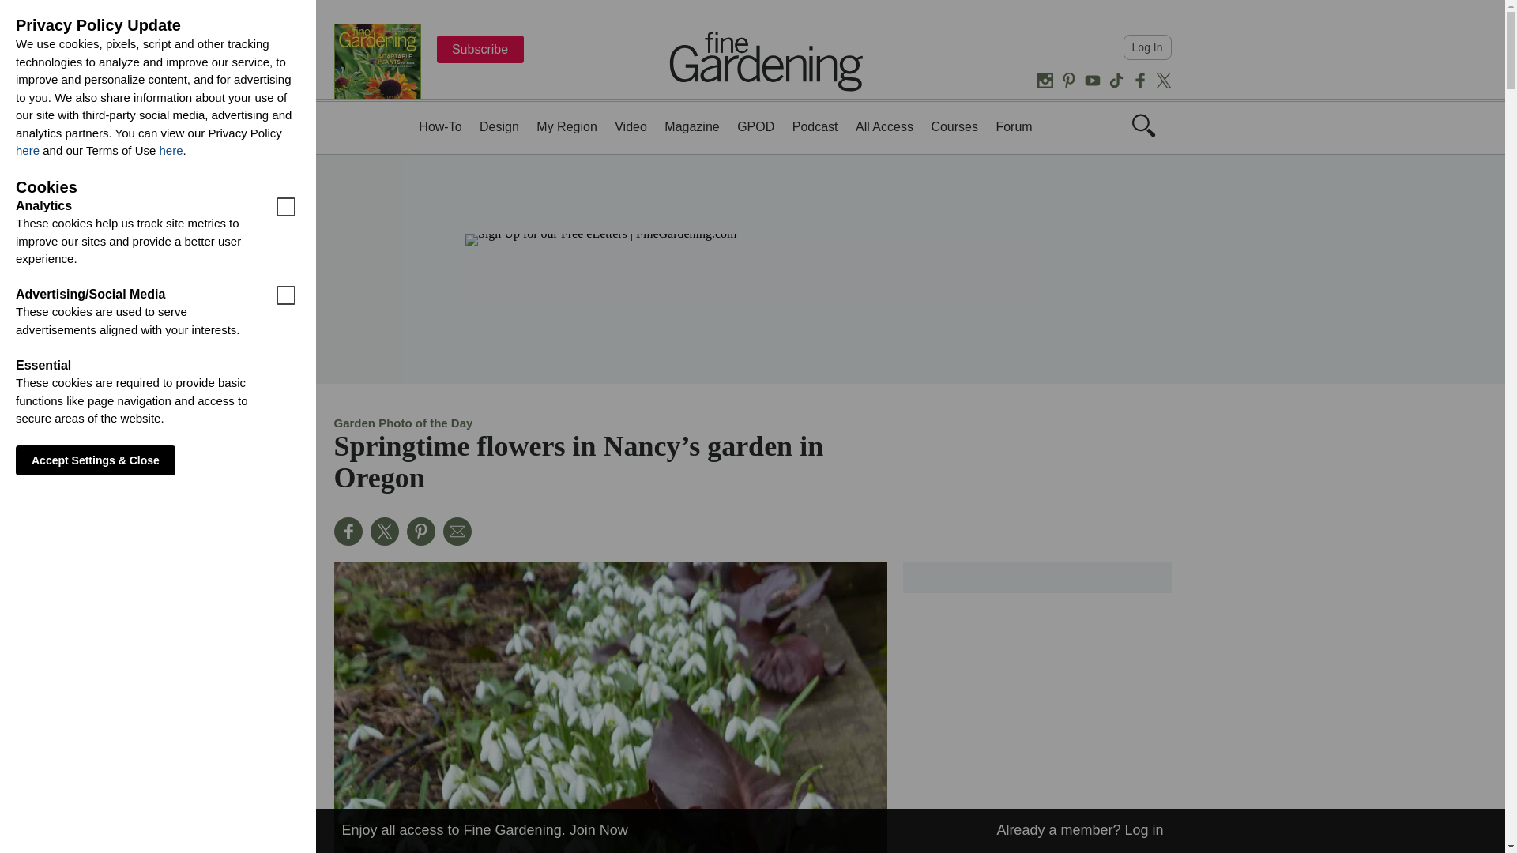 This screenshot has width=1517, height=853. Describe the element at coordinates (1013, 126) in the screenshot. I see `Forum` at that location.